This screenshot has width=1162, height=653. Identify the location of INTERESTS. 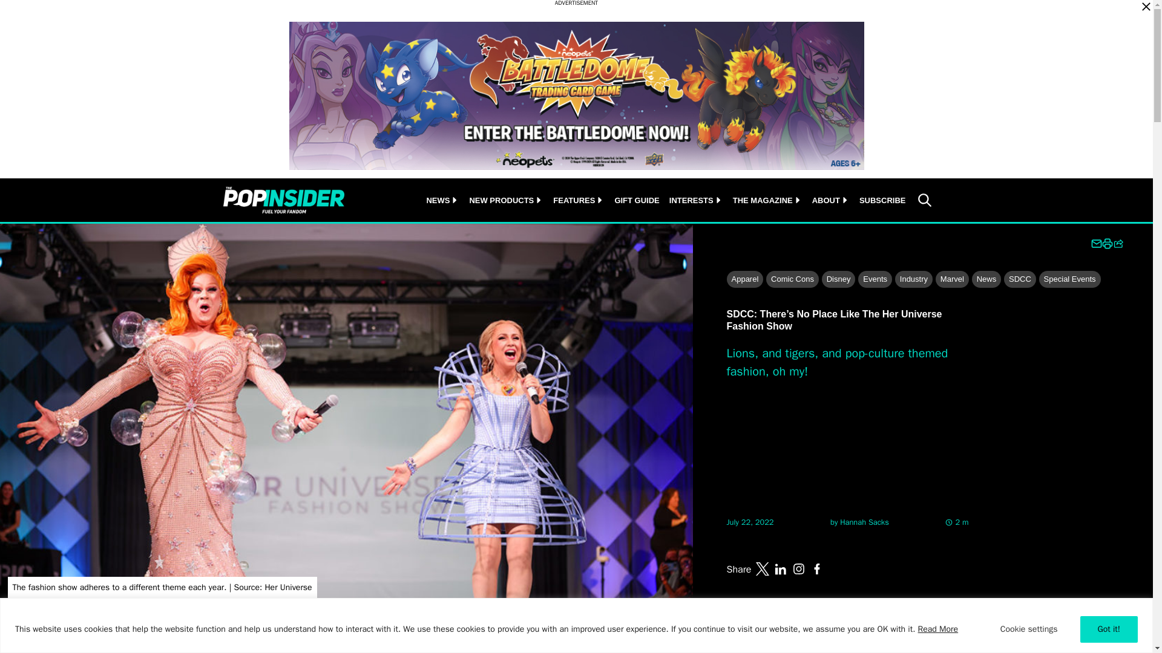
(691, 200).